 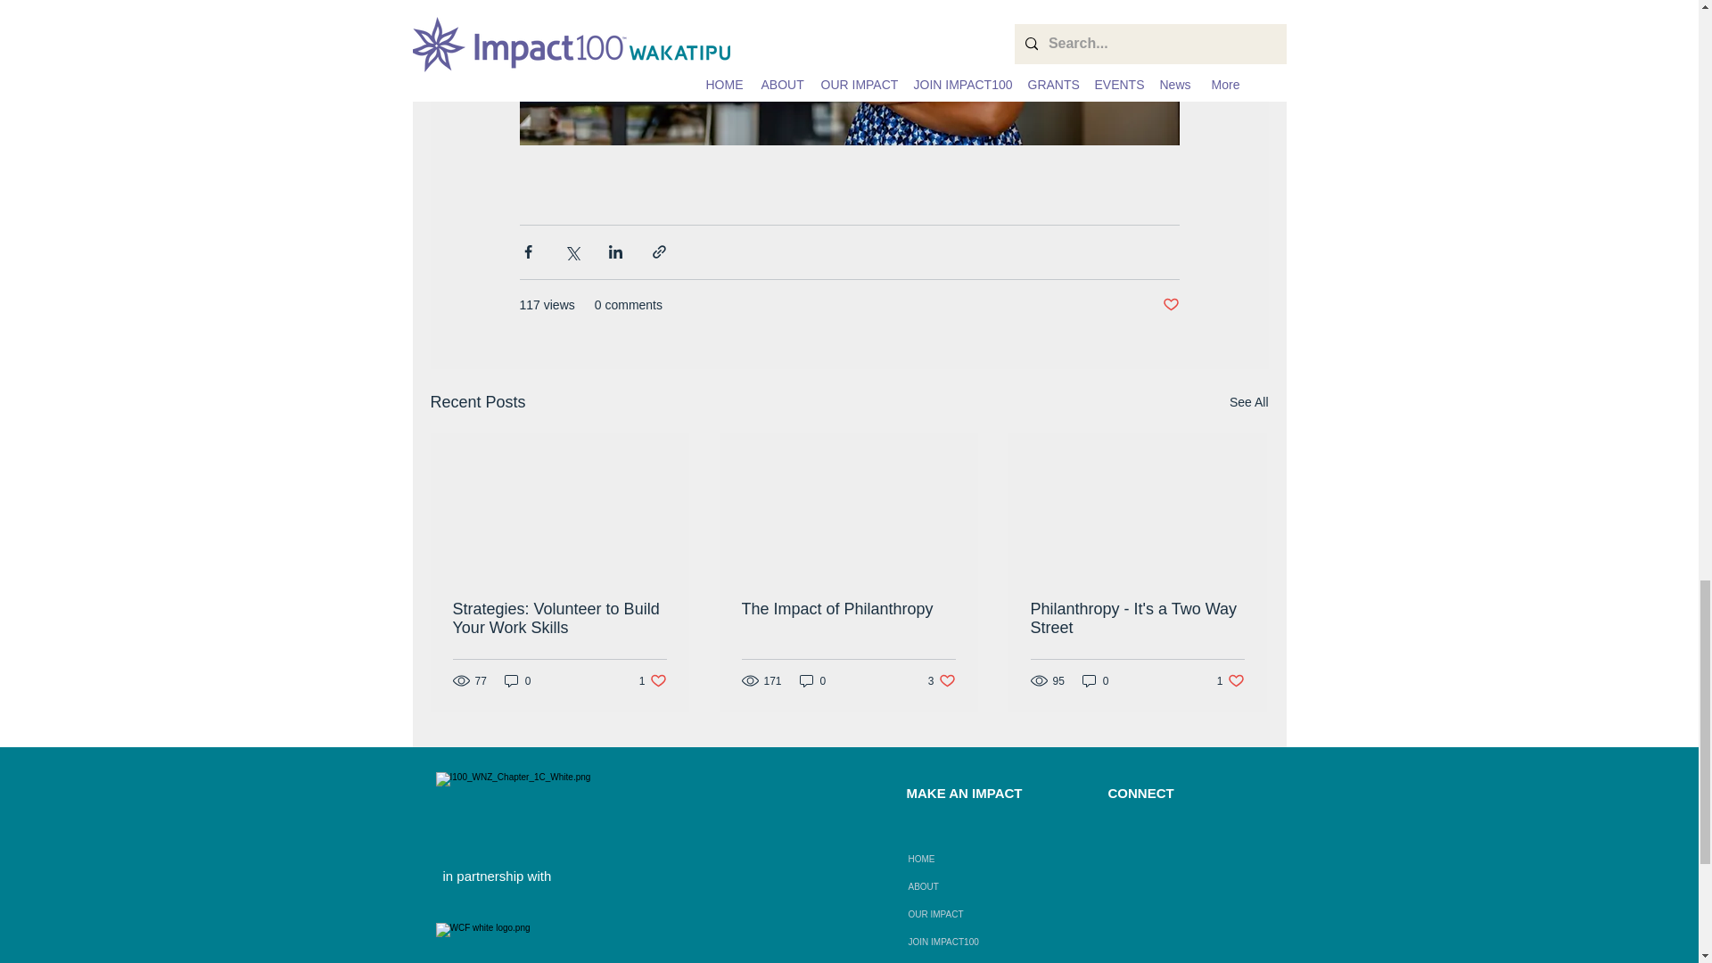 I want to click on 0, so click(x=517, y=680).